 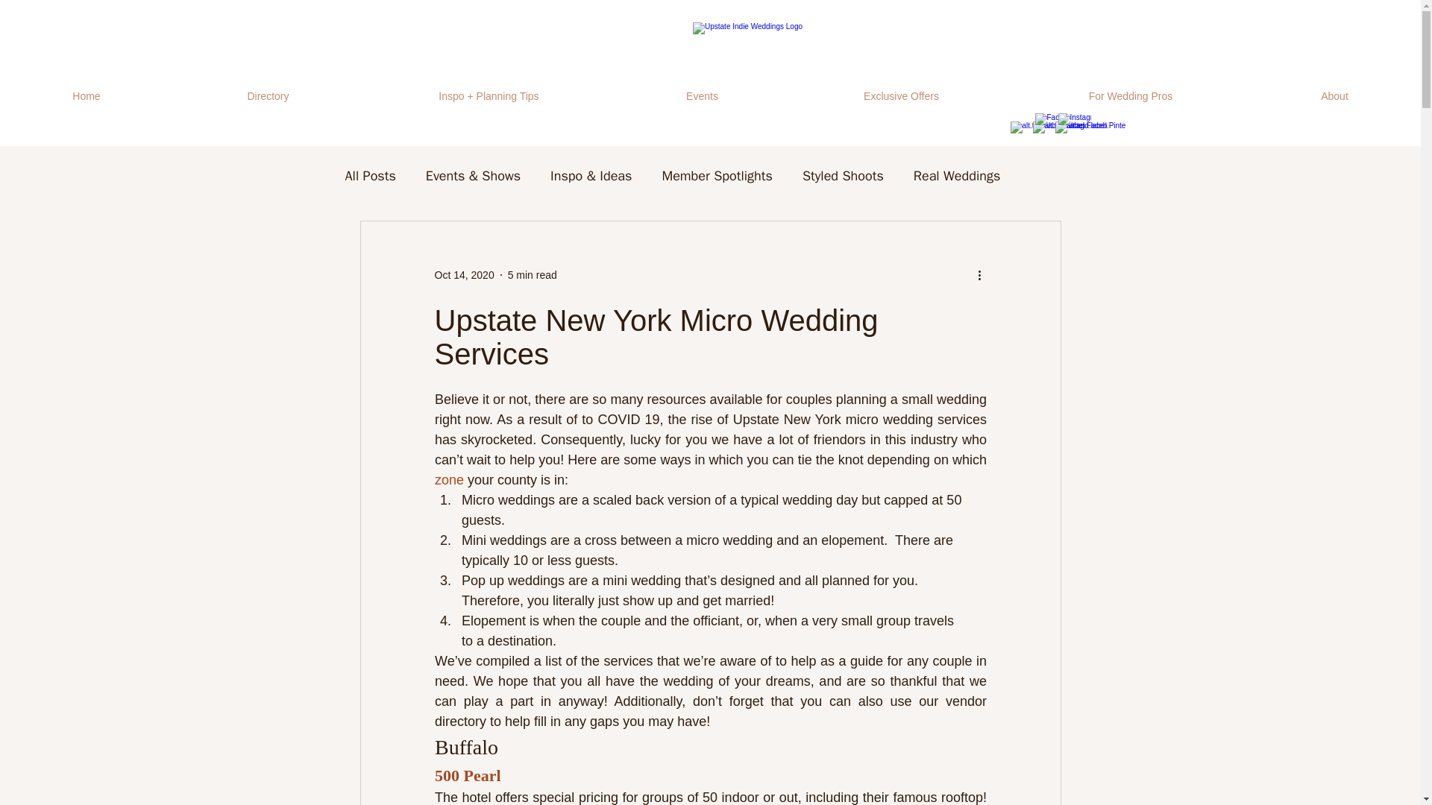 What do you see at coordinates (464, 274) in the screenshot?
I see `Oct 14, 2020` at bounding box center [464, 274].